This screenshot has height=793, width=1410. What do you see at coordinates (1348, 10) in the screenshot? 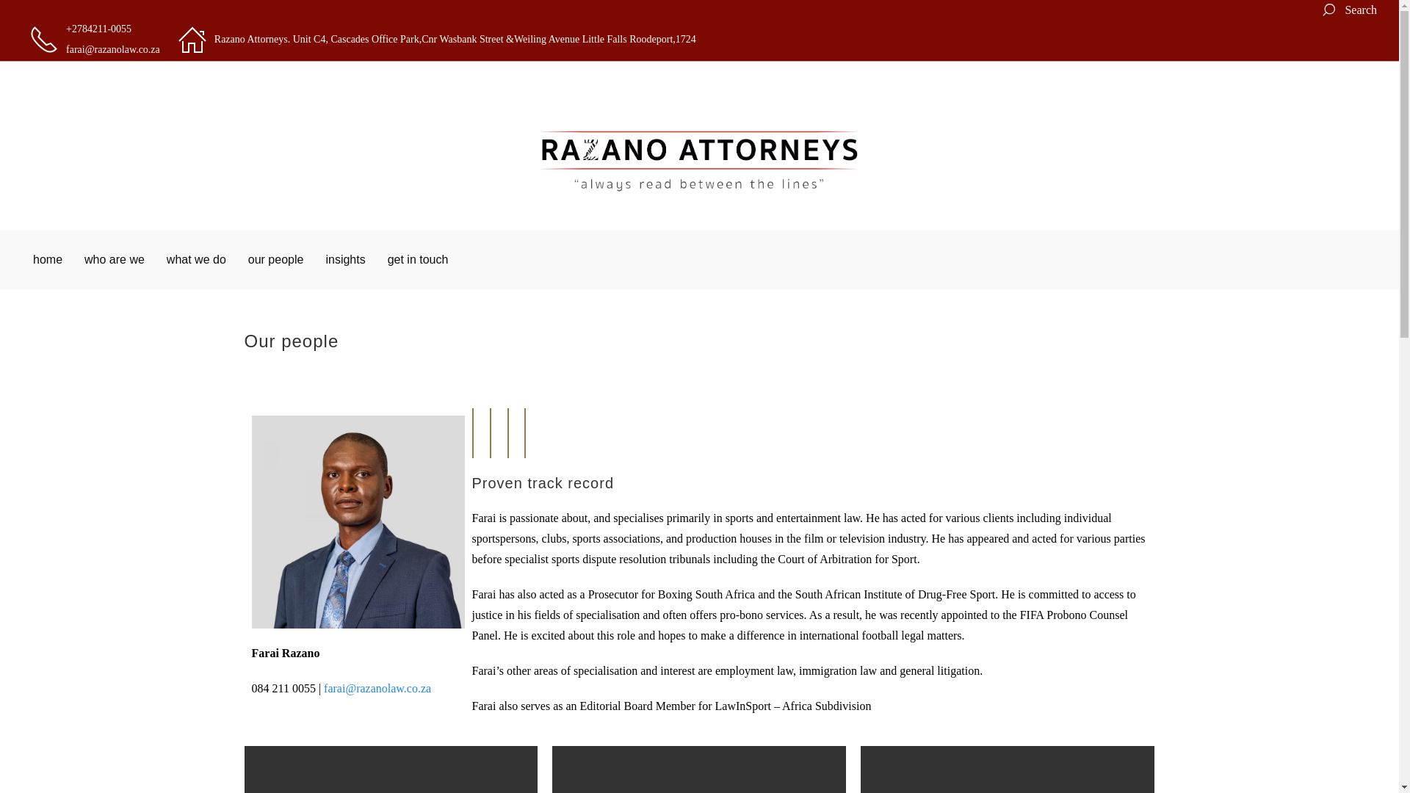
I see `Search` at bounding box center [1348, 10].